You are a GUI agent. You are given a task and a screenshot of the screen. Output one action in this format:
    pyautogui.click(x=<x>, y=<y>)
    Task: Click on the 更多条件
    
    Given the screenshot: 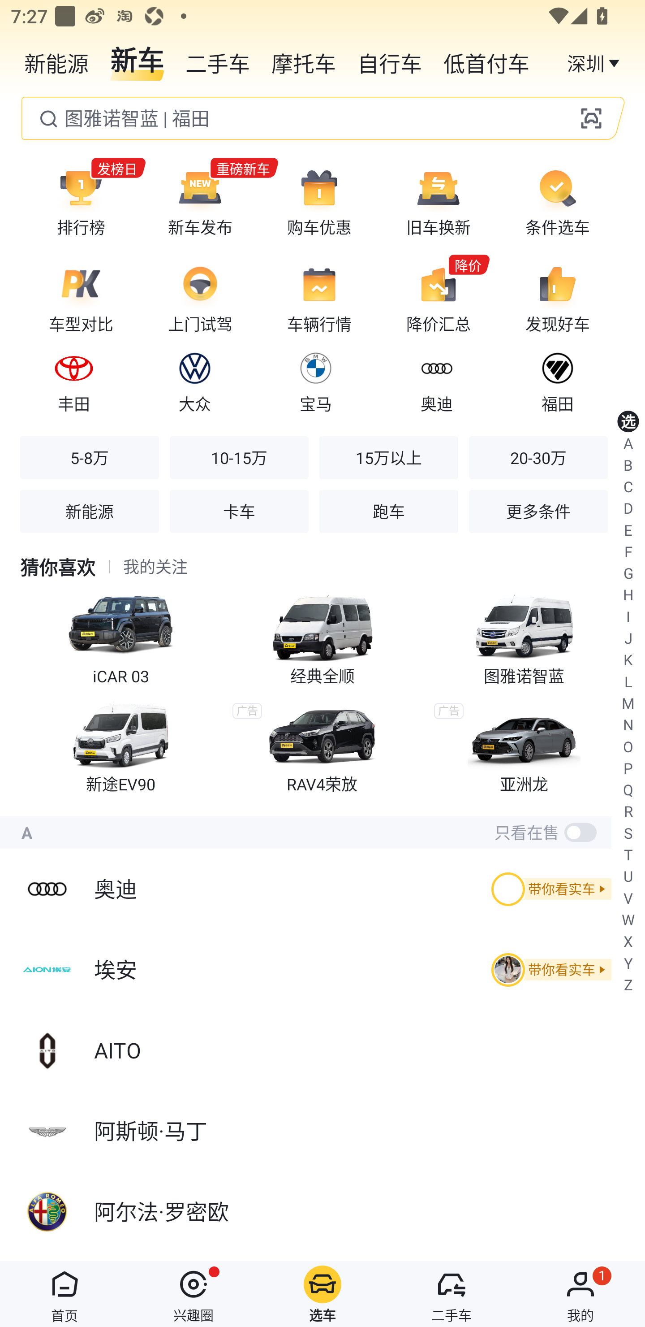 What is the action you would take?
    pyautogui.click(x=538, y=511)
    